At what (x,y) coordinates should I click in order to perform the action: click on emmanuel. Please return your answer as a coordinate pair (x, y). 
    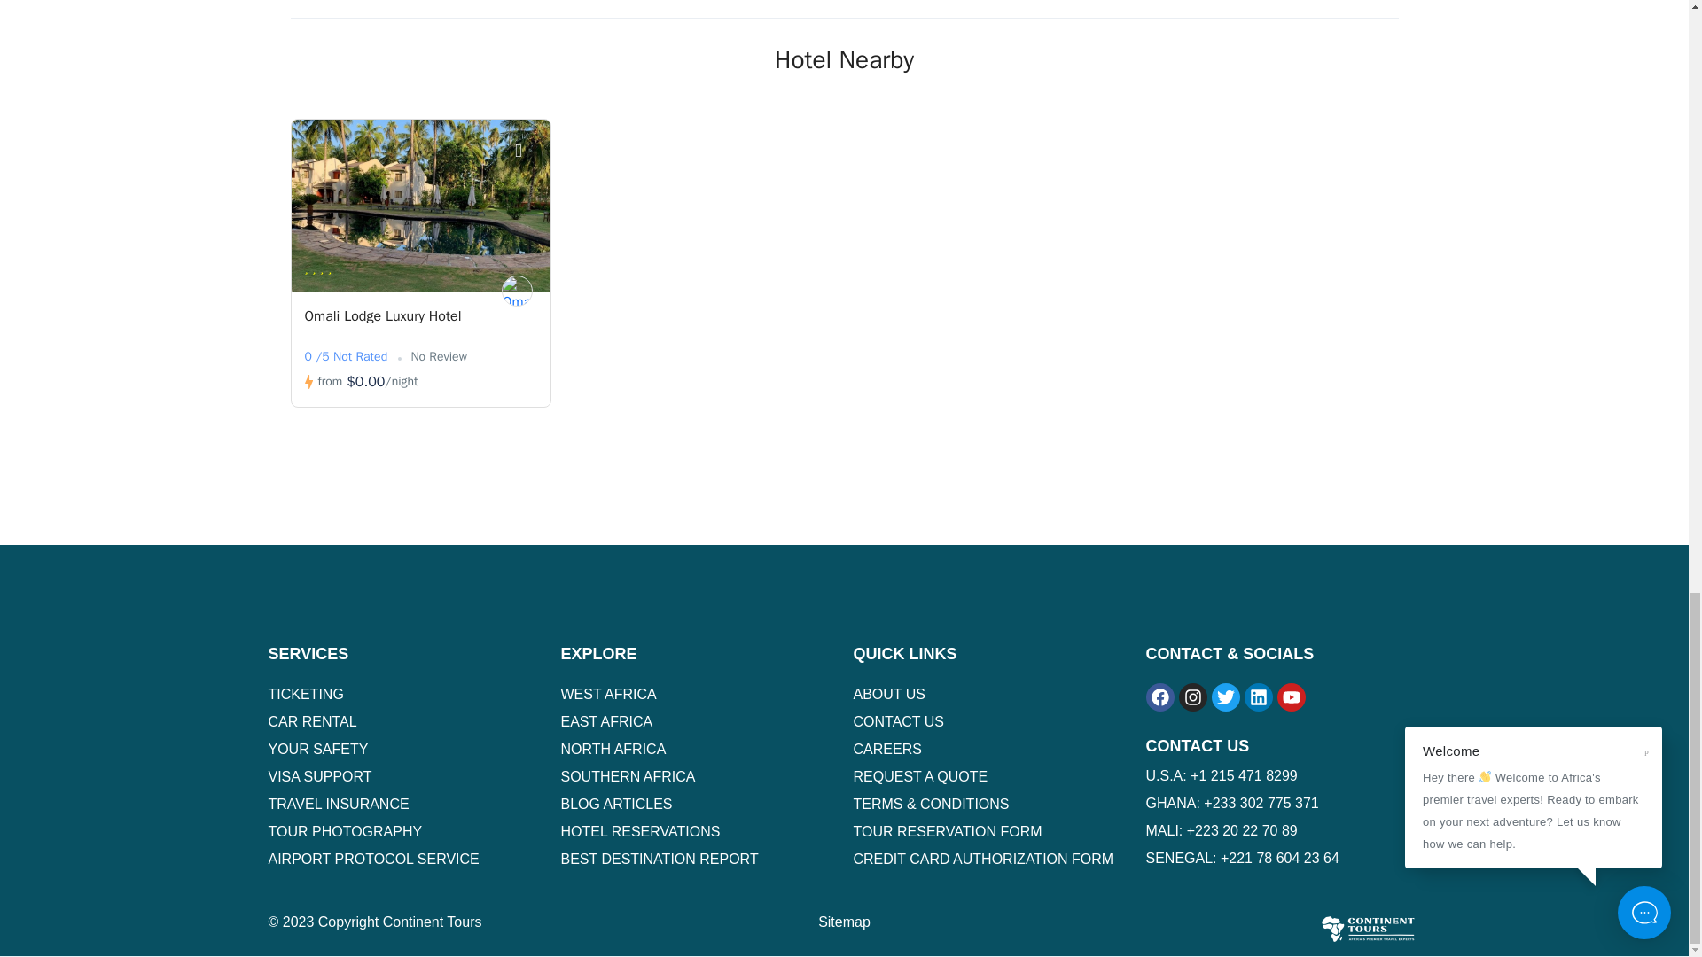
    Looking at the image, I should click on (517, 291).